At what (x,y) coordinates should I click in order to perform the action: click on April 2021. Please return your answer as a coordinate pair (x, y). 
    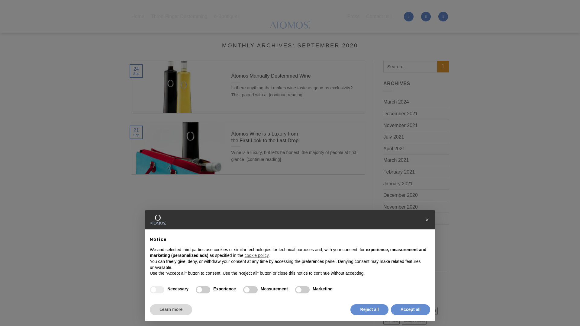
    Looking at the image, I should click on (394, 149).